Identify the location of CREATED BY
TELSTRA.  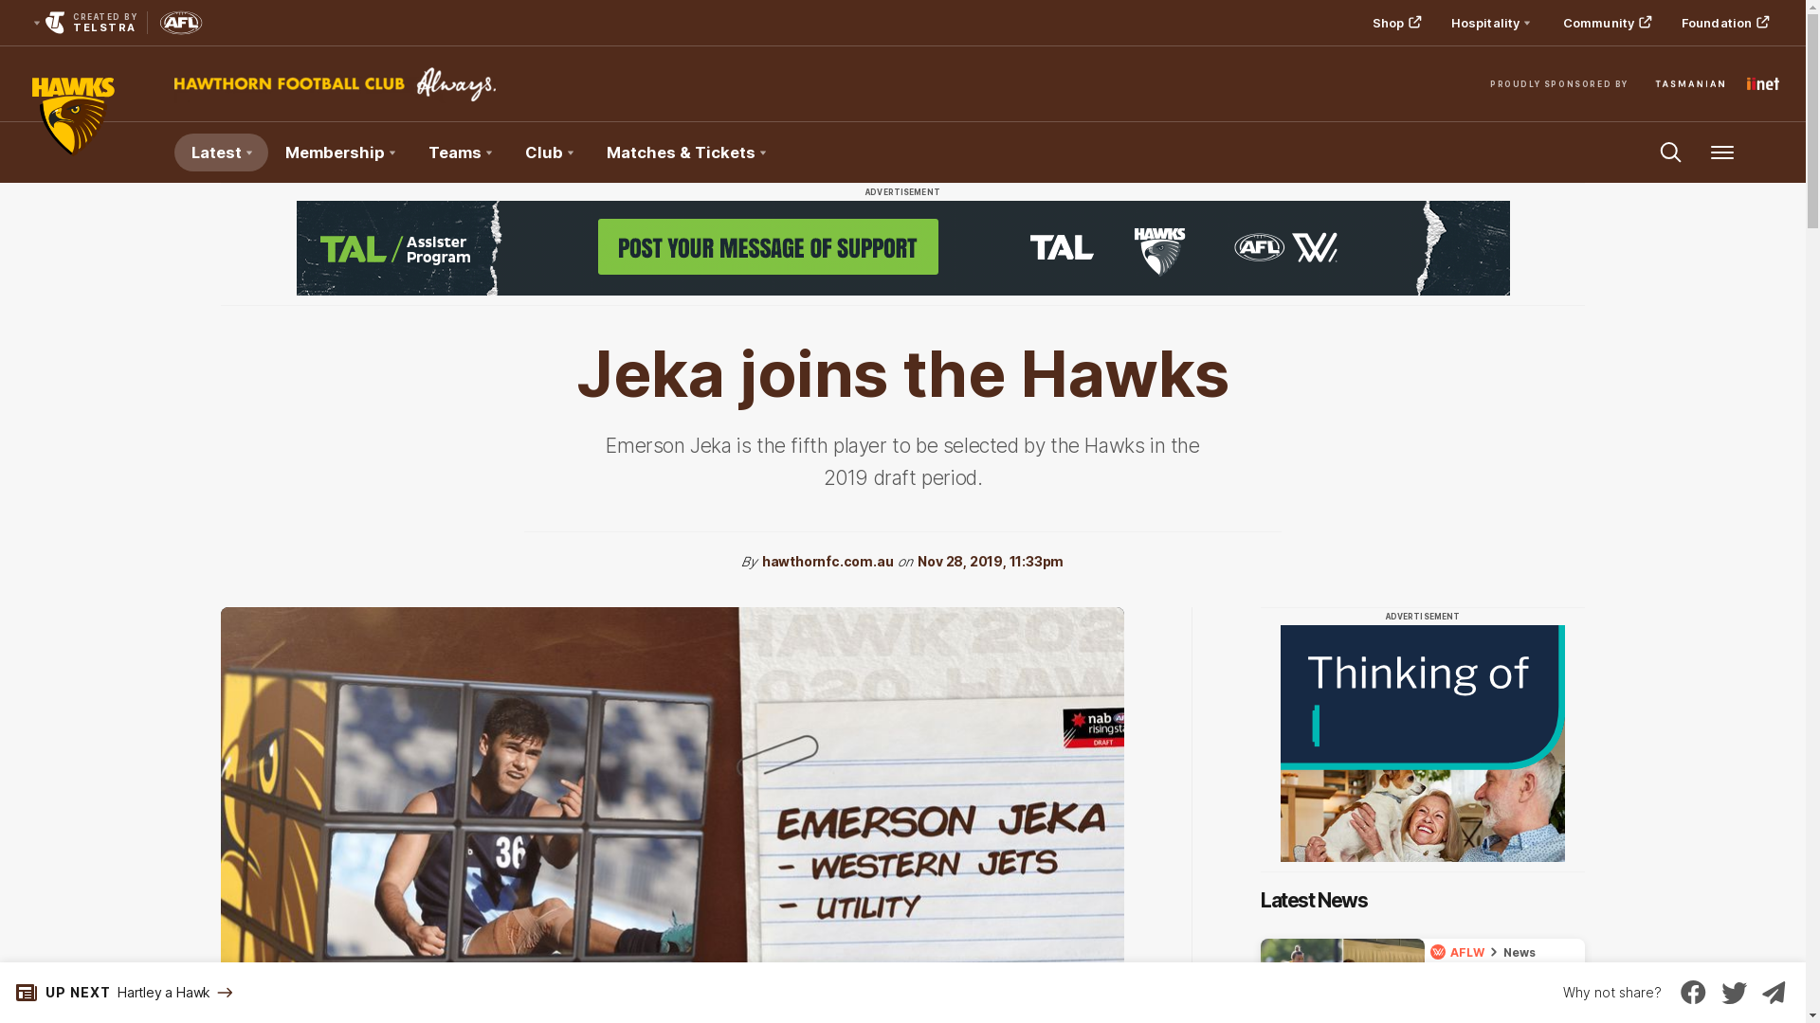
(83, 23).